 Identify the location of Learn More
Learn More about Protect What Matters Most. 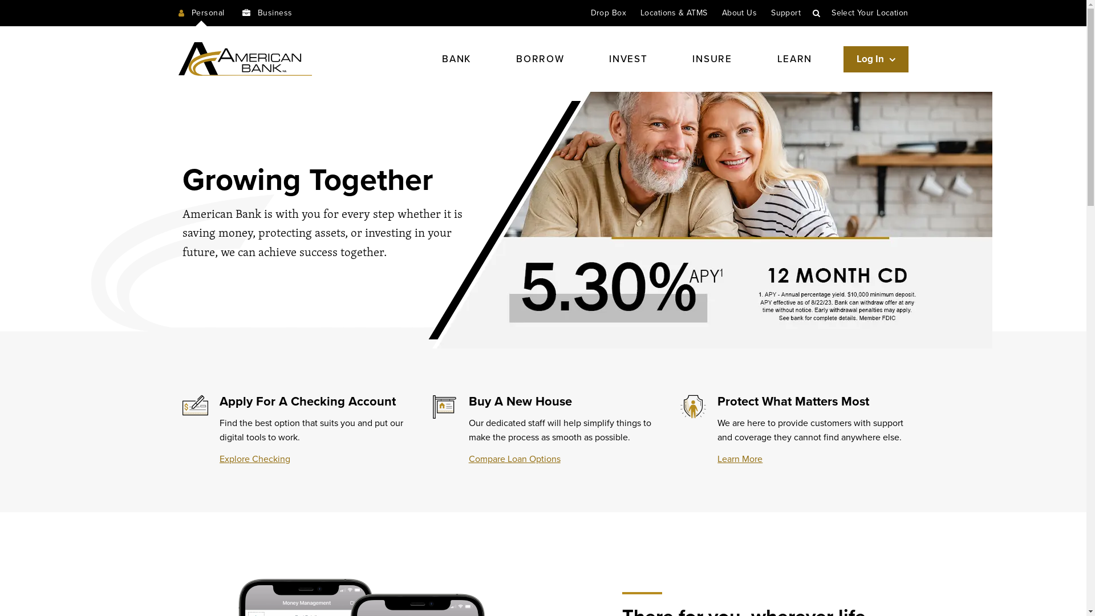
(740, 459).